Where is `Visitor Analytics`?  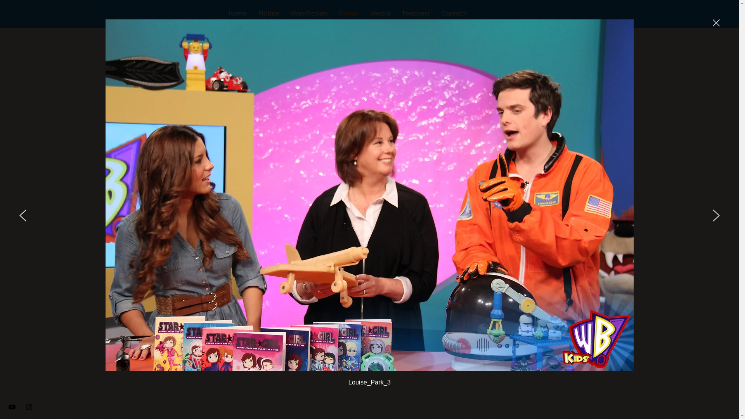 Visitor Analytics is located at coordinates (551, 59).